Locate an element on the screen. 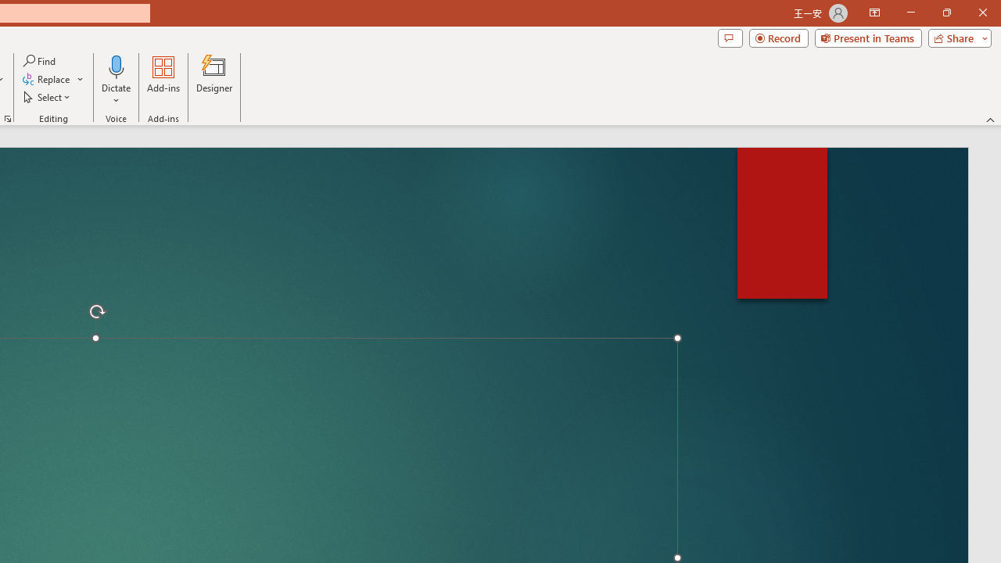 The height and width of the screenshot is (563, 1001). Find... is located at coordinates (41, 61).